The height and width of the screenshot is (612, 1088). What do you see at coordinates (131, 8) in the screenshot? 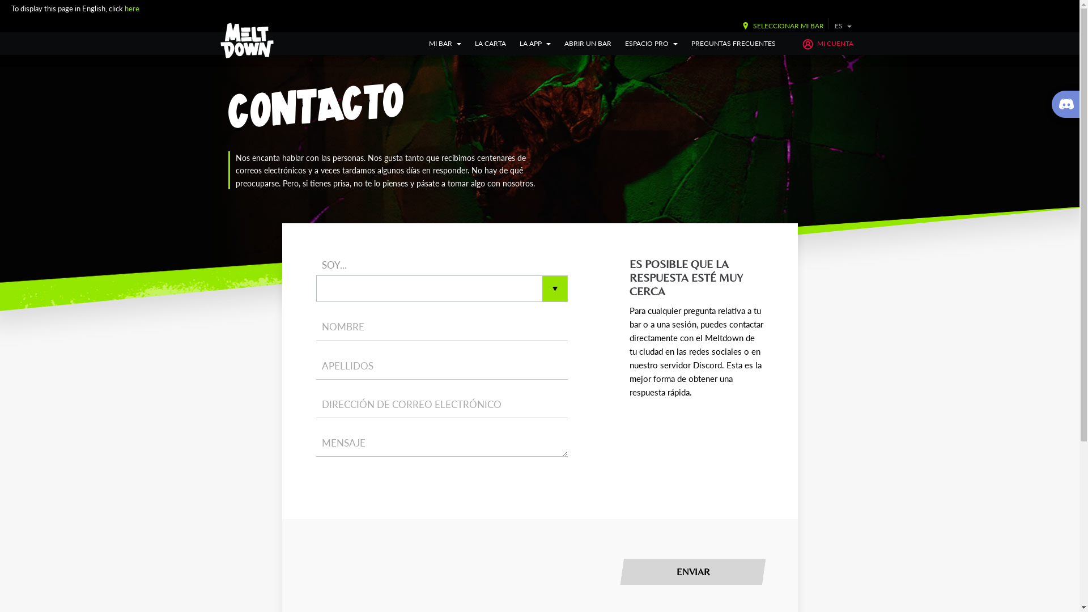
I see `here` at bounding box center [131, 8].